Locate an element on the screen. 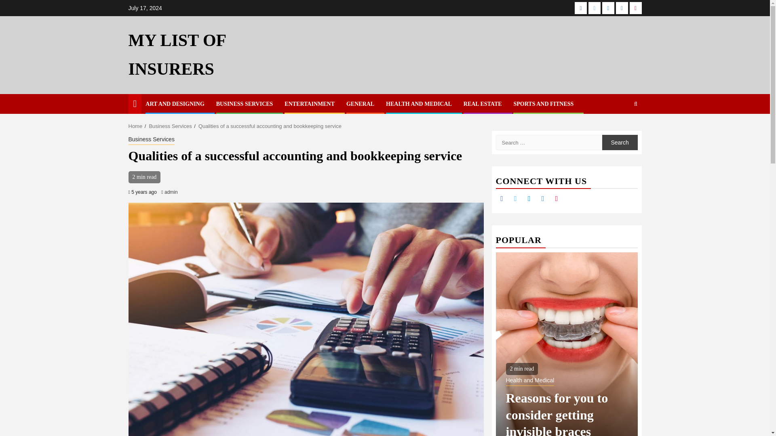 The width and height of the screenshot is (776, 436). Home is located at coordinates (136, 126).